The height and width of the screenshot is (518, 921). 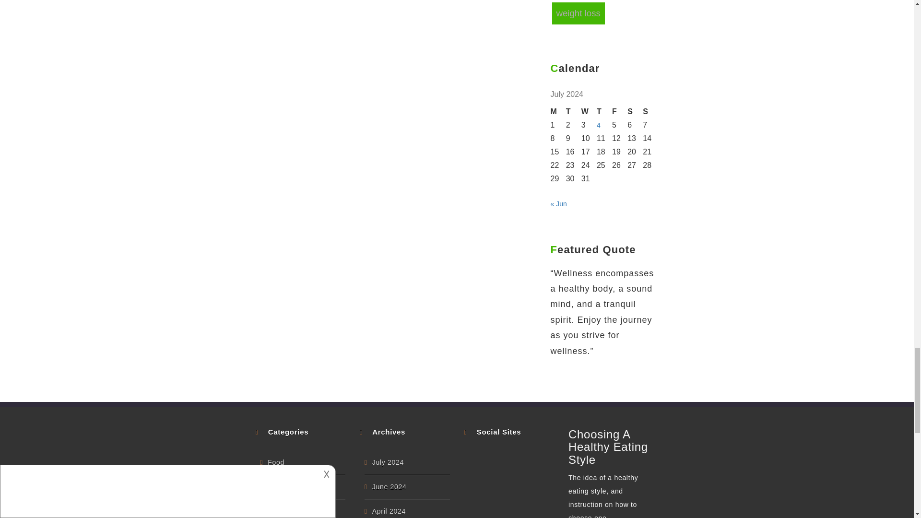 I want to click on Saturday, so click(x=635, y=112).